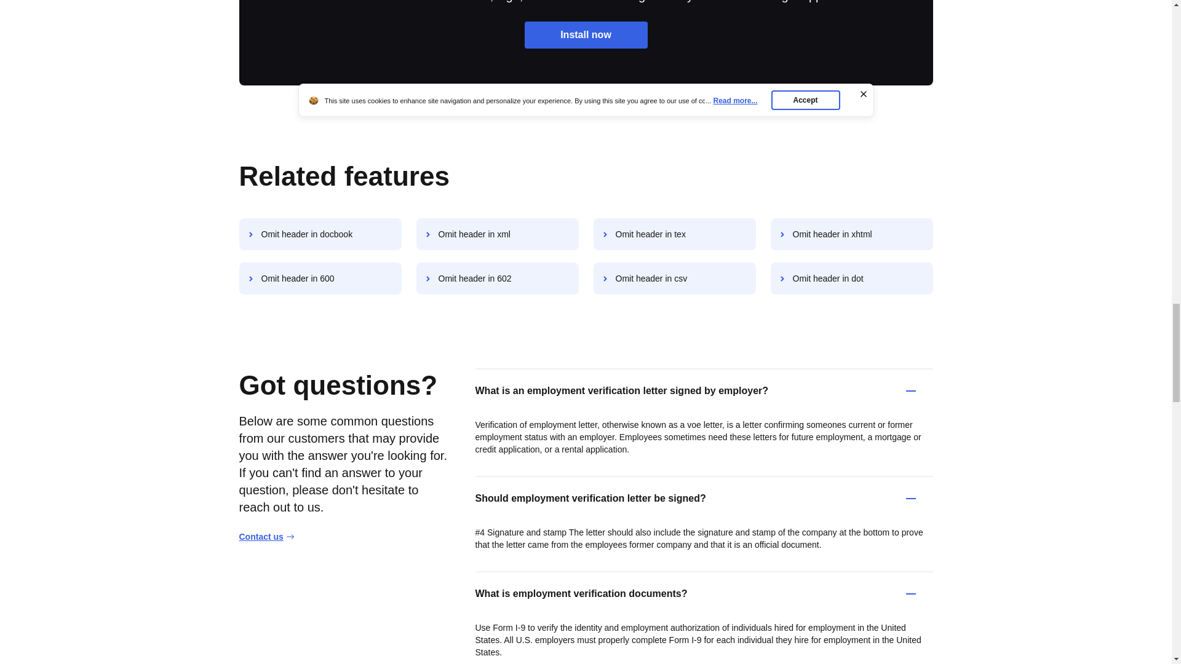 This screenshot has height=664, width=1181. What do you see at coordinates (266, 536) in the screenshot?
I see `Contact us` at bounding box center [266, 536].